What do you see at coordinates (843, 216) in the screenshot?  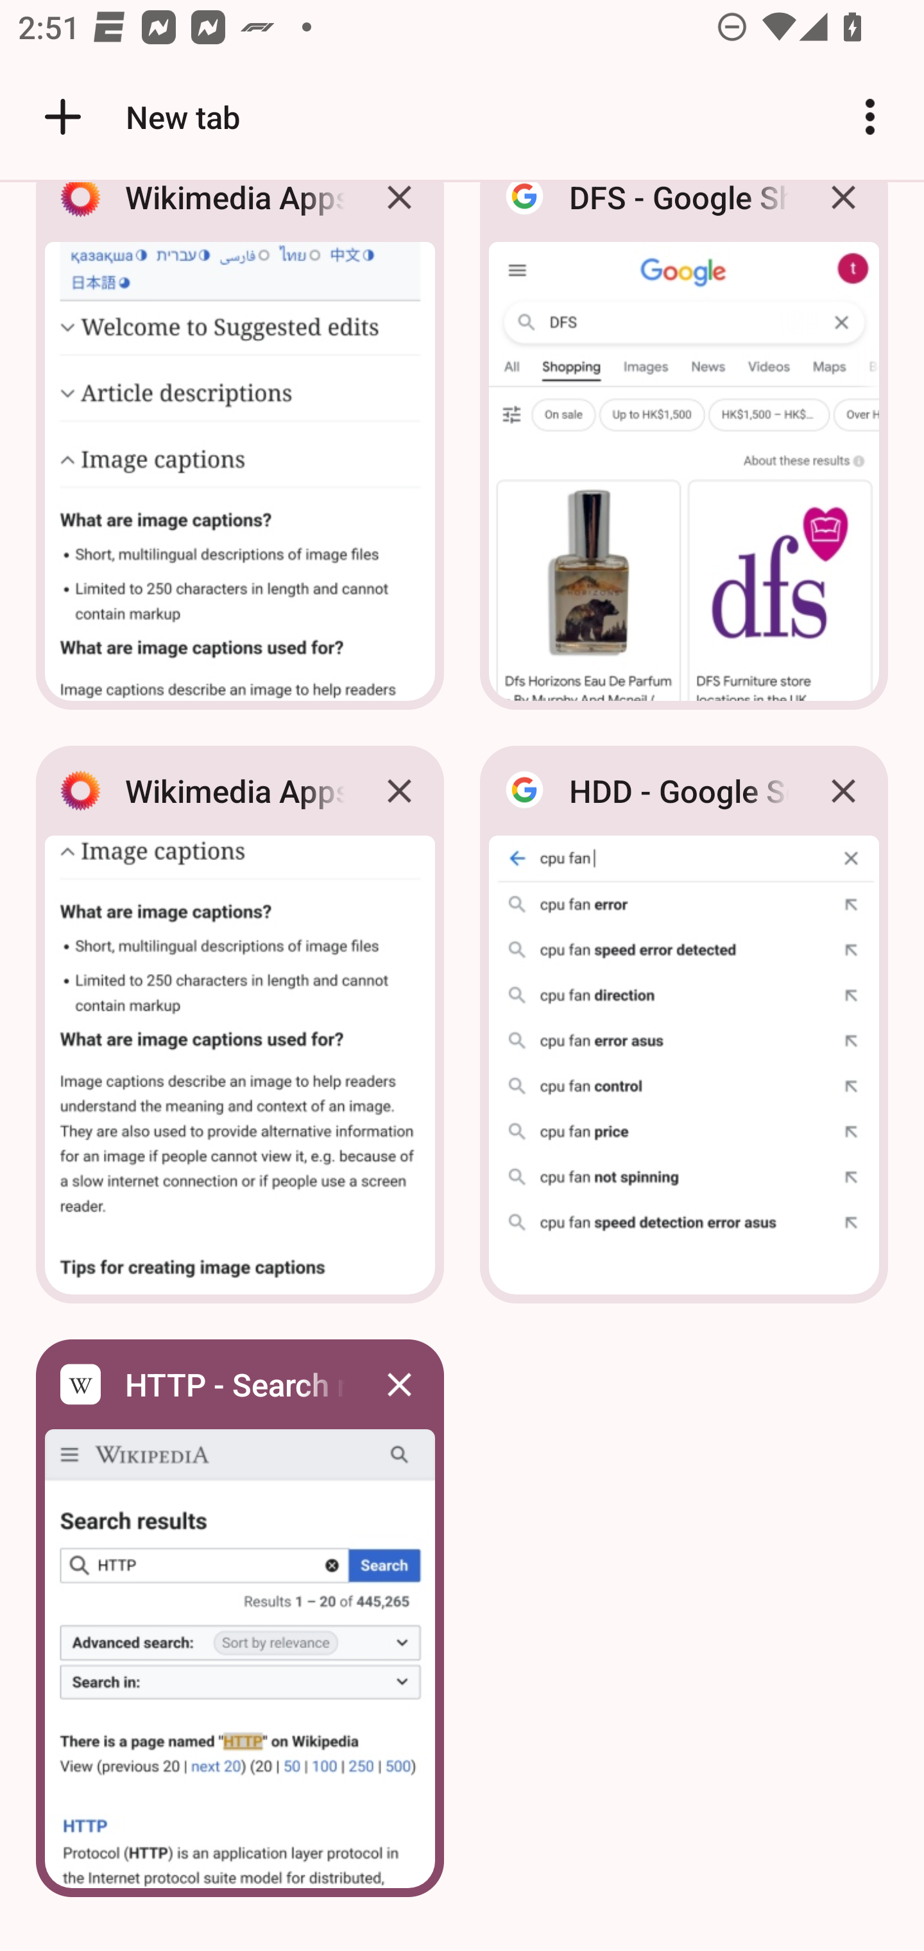 I see `Close DFS - Google Shopping tab` at bounding box center [843, 216].